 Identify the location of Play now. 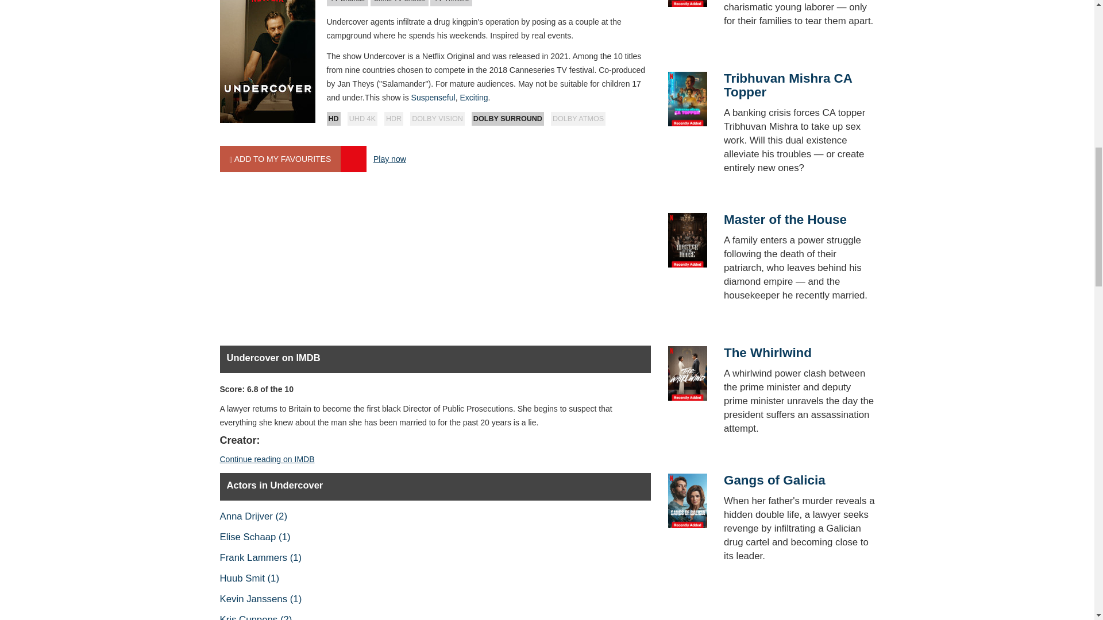
(389, 158).